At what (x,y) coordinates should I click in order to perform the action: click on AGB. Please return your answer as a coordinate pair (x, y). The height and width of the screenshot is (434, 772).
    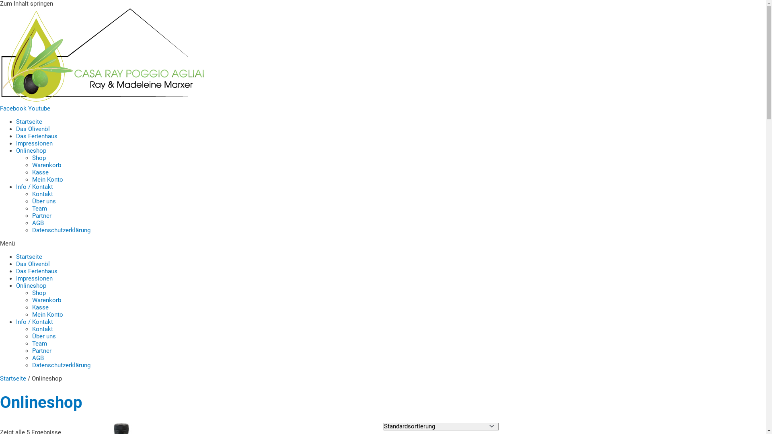
    Looking at the image, I should click on (38, 223).